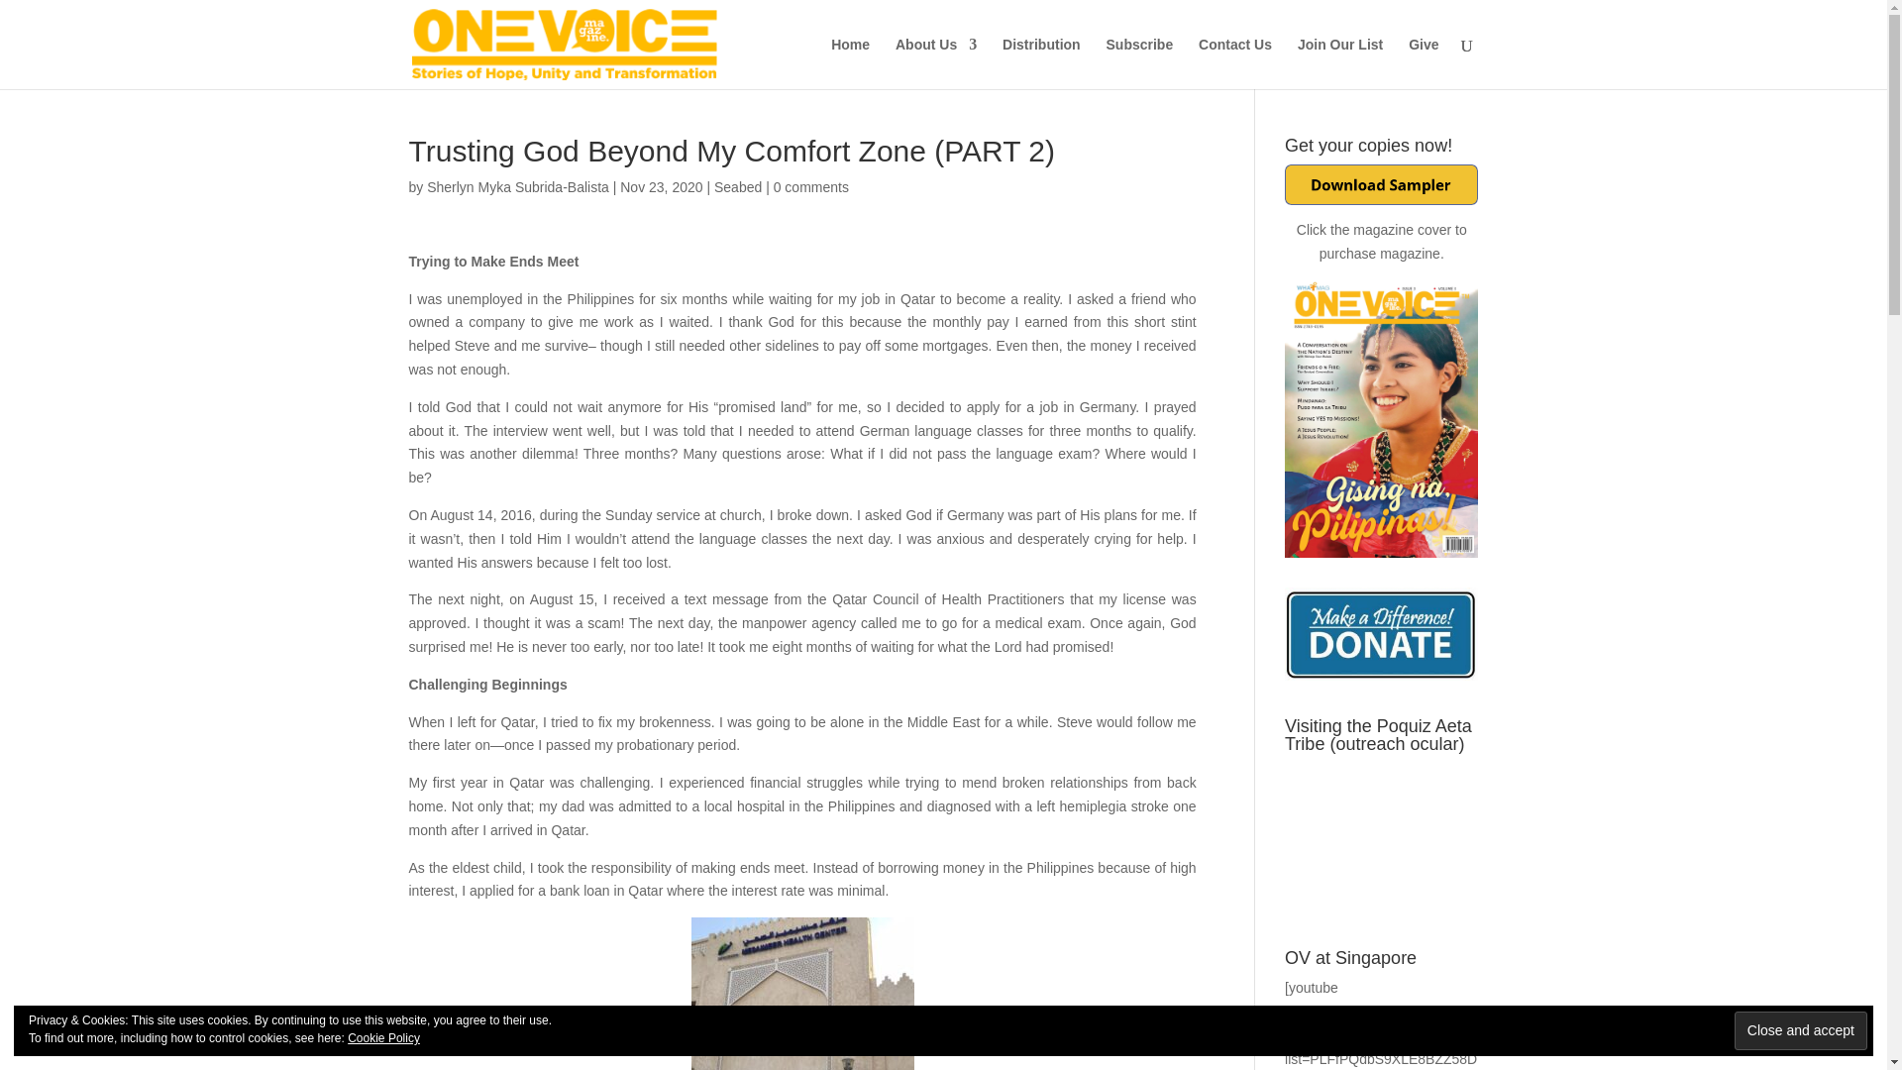 The width and height of the screenshot is (1902, 1070). What do you see at coordinates (1339, 62) in the screenshot?
I see `Join Our List` at bounding box center [1339, 62].